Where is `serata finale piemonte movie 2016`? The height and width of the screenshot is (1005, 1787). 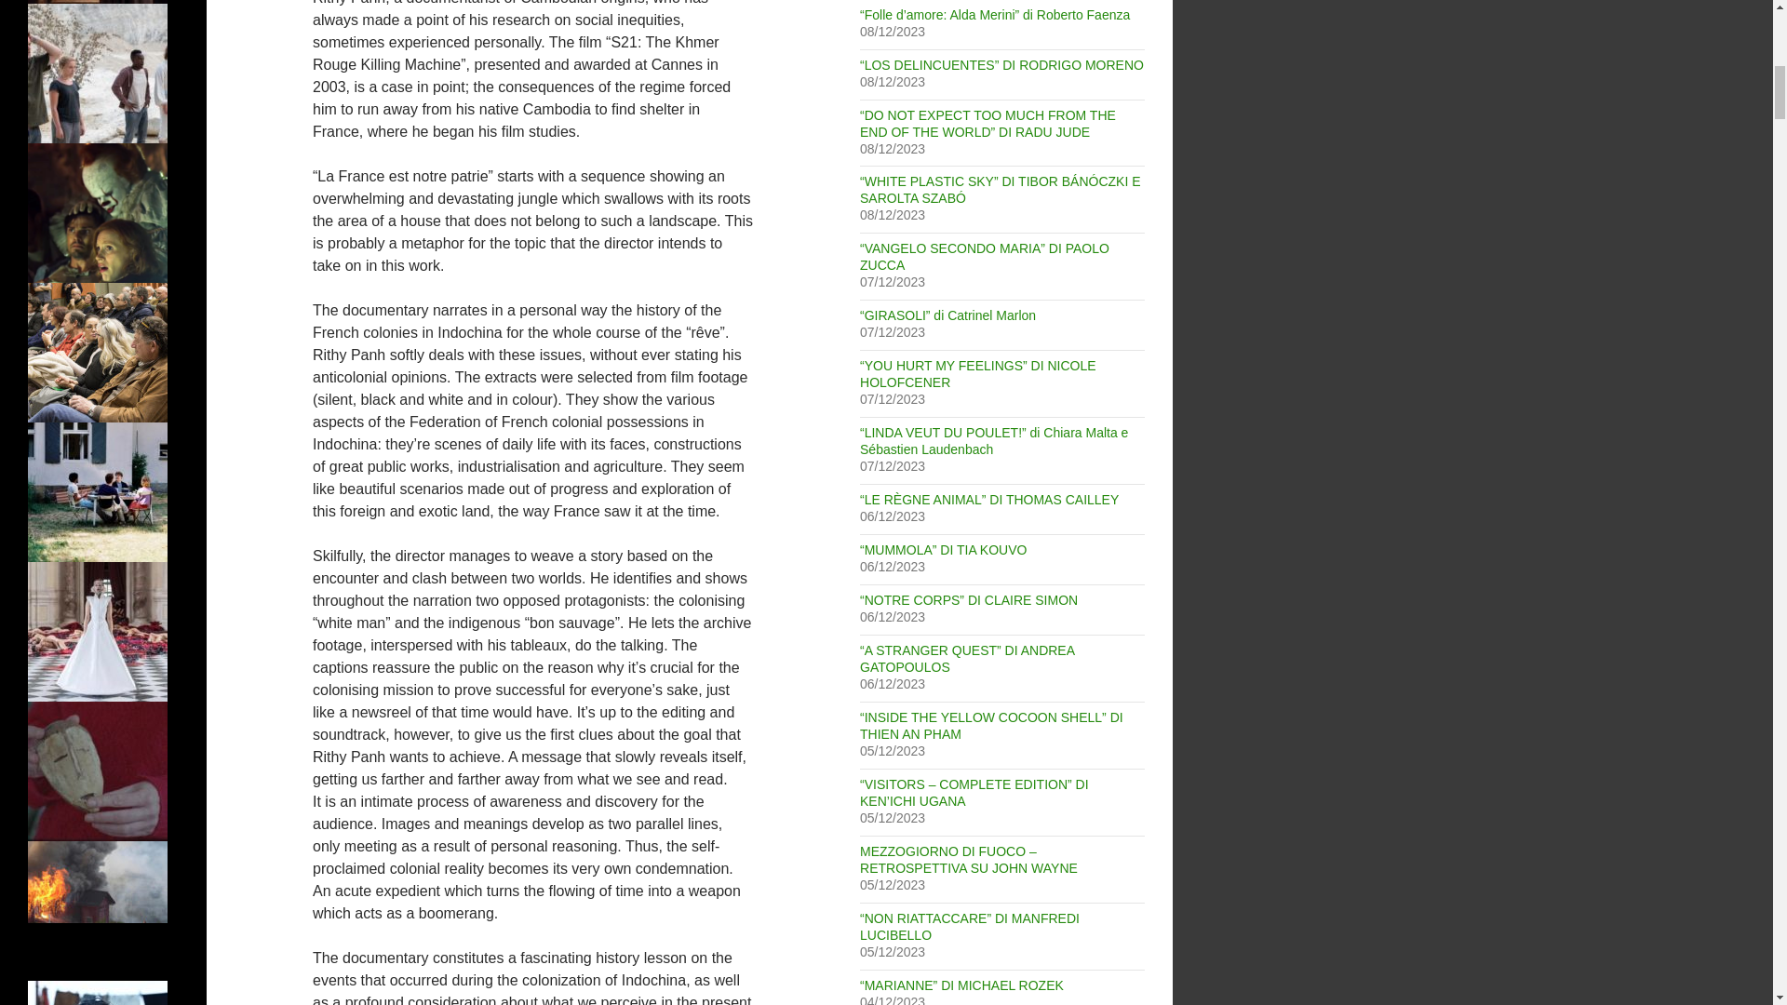
serata finale piemonte movie 2016 is located at coordinates (98, 352).